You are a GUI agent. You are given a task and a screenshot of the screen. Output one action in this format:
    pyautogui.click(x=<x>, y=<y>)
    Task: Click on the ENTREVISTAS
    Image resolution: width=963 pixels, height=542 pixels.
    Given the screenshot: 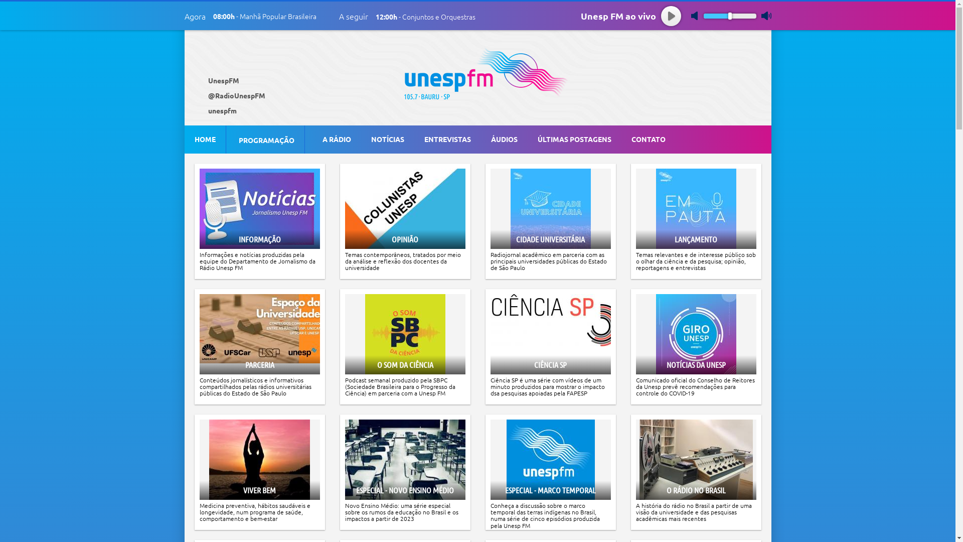 What is the action you would take?
    pyautogui.click(x=447, y=139)
    